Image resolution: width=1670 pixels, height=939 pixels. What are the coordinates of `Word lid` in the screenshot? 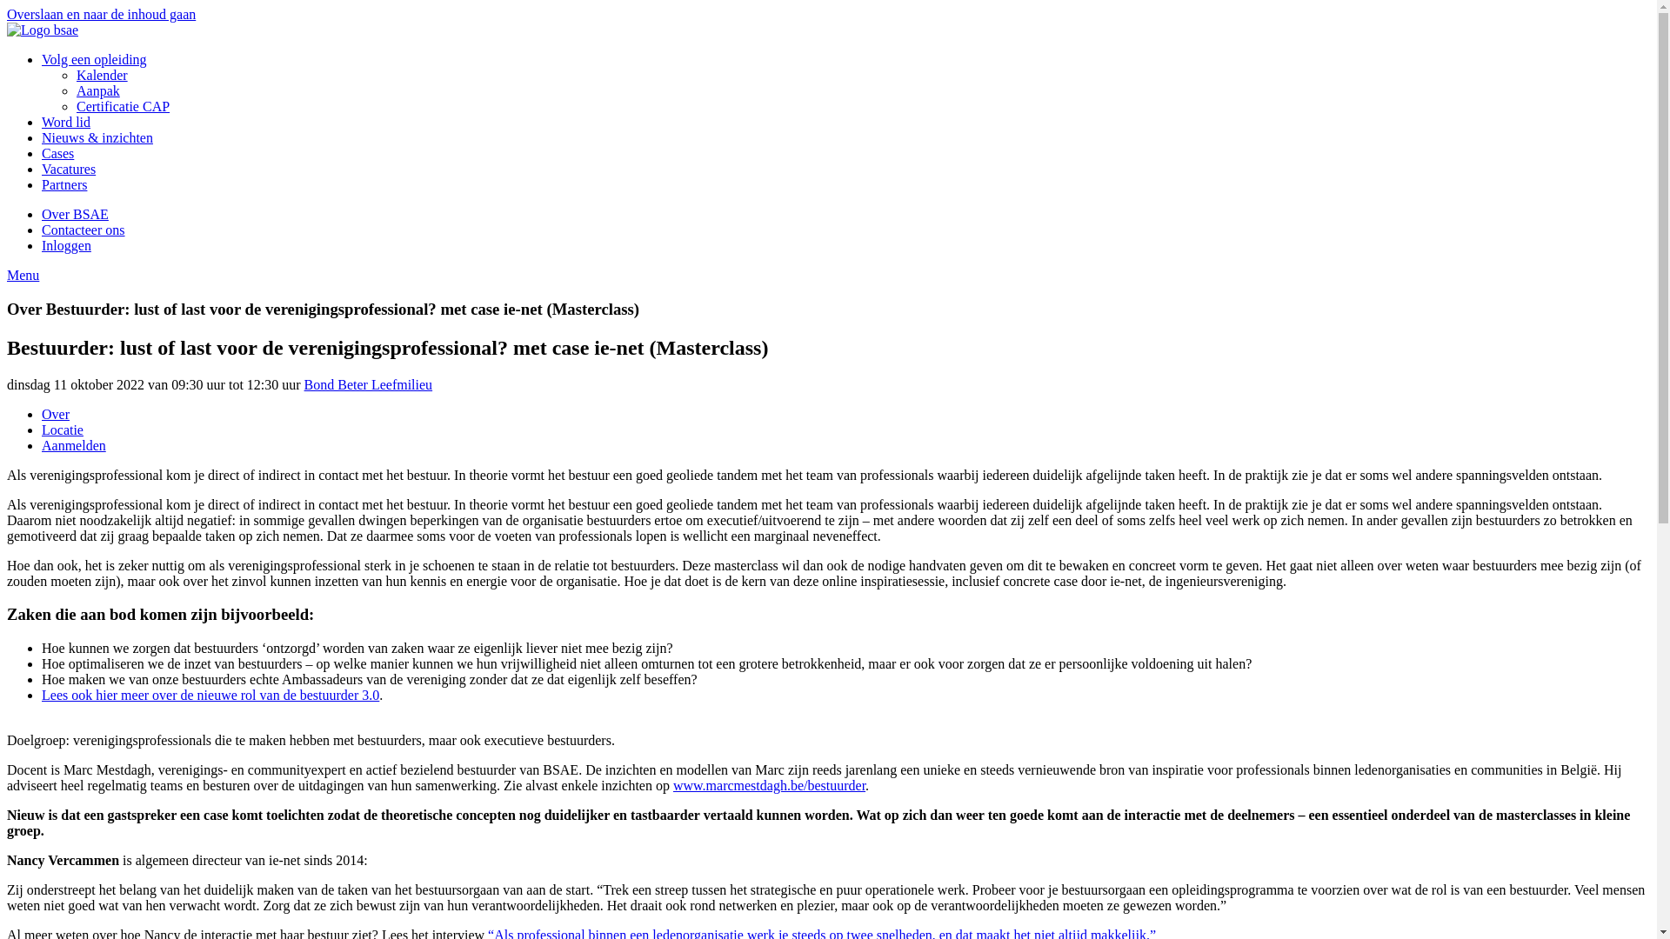 It's located at (66, 122).